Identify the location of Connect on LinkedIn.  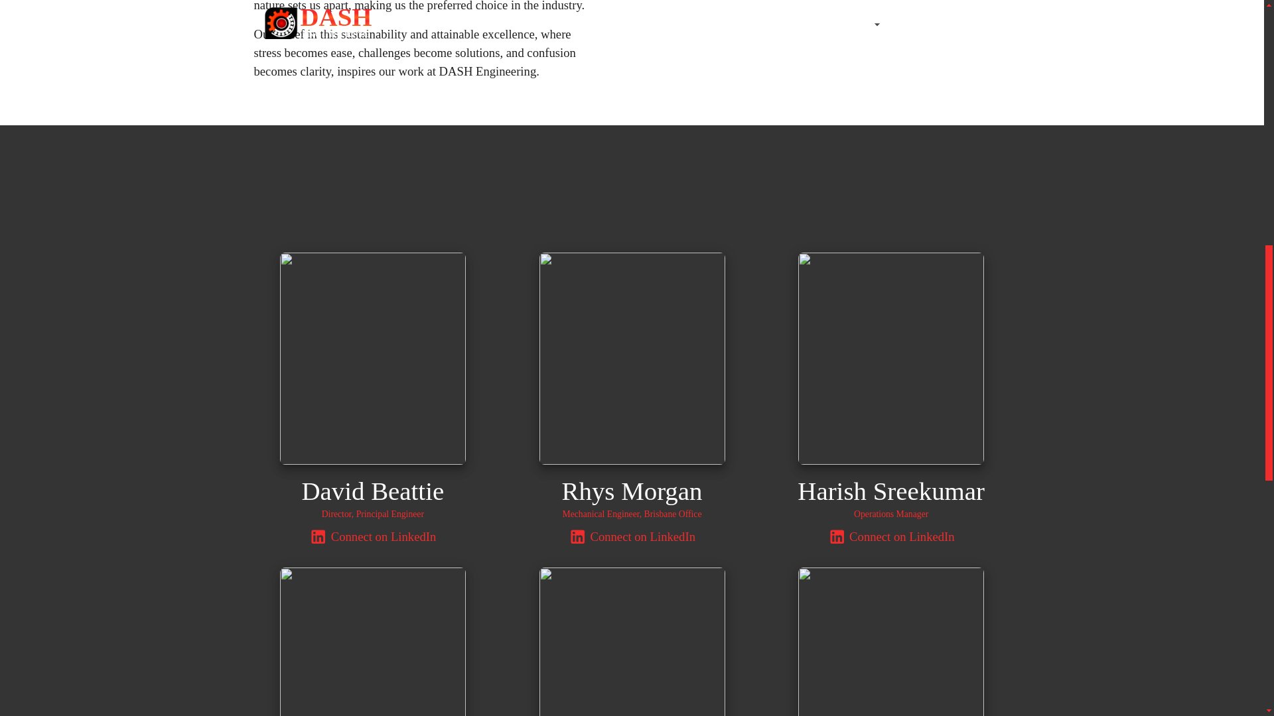
(632, 537).